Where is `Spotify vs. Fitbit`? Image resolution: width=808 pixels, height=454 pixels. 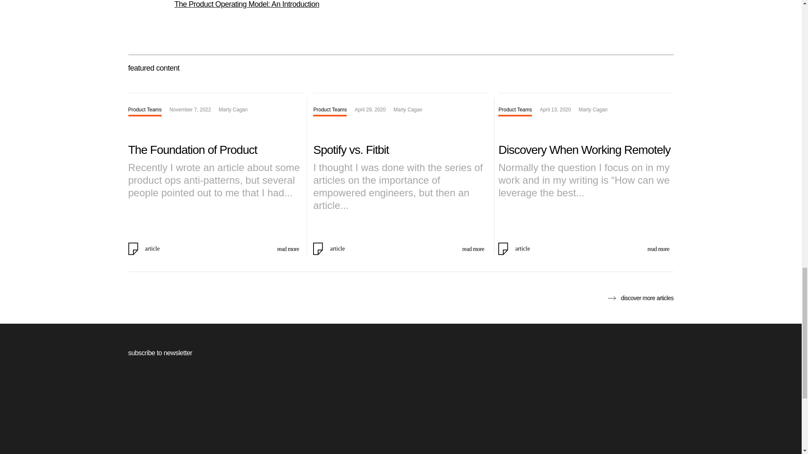 Spotify vs. Fitbit is located at coordinates (351, 150).